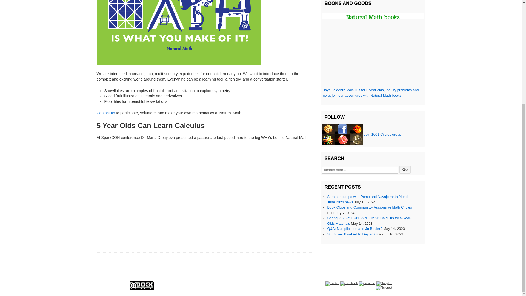 The height and width of the screenshot is (296, 526). What do you see at coordinates (382, 134) in the screenshot?
I see `Join 1001 Circles group` at bounding box center [382, 134].